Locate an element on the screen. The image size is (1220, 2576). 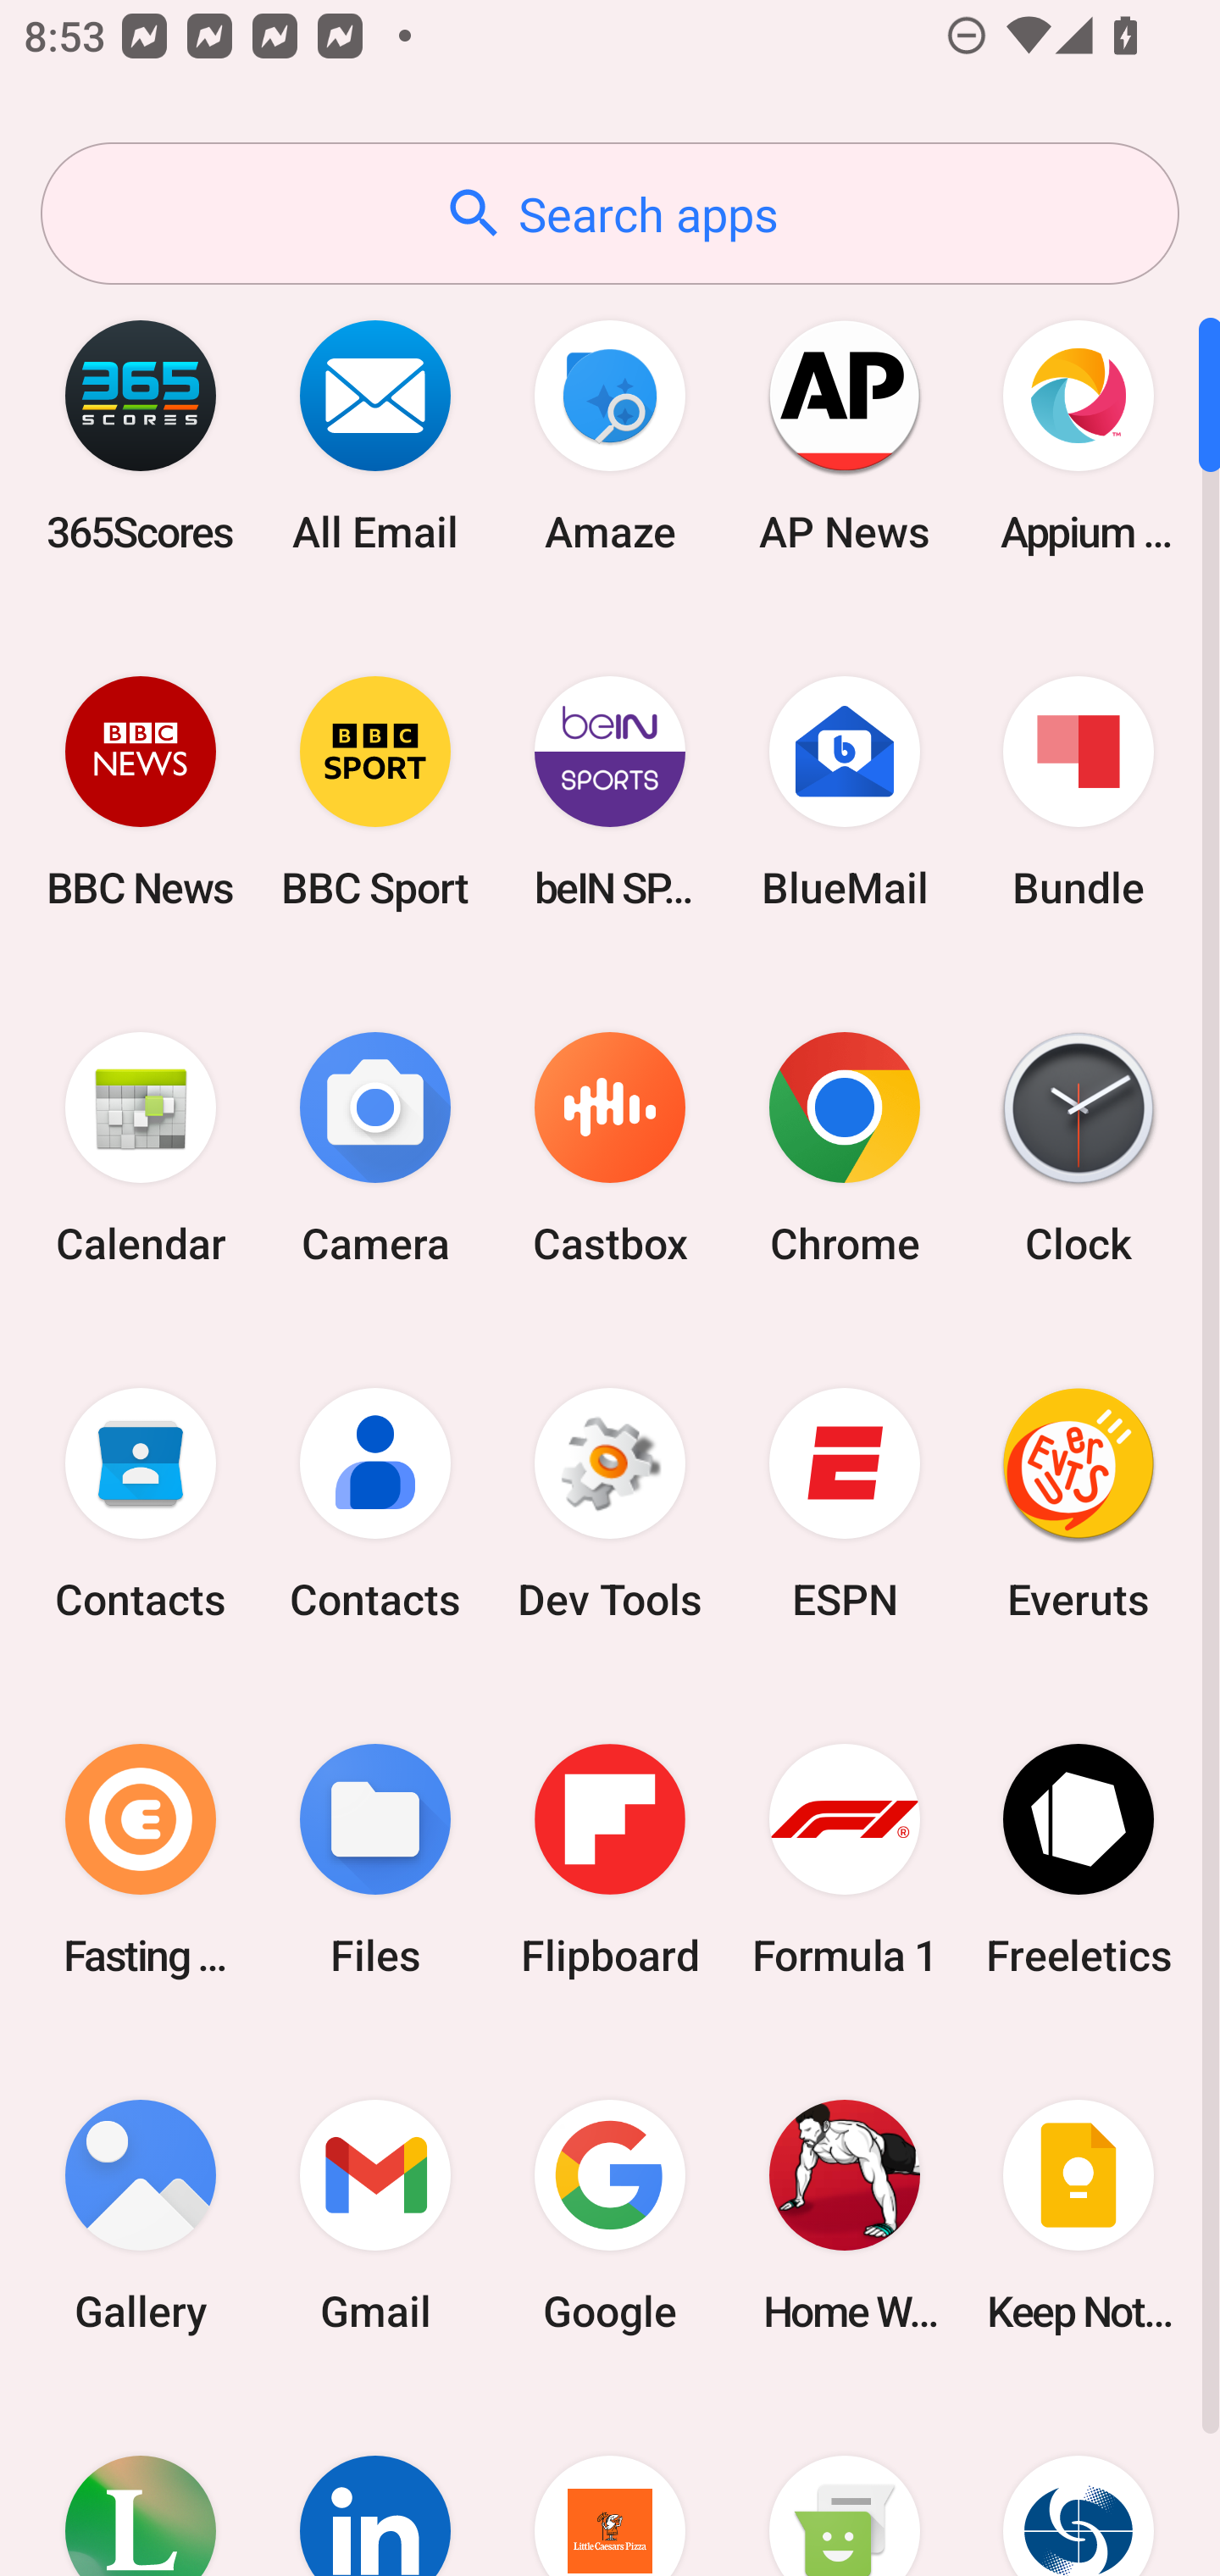
Gmail is located at coordinates (375, 2215).